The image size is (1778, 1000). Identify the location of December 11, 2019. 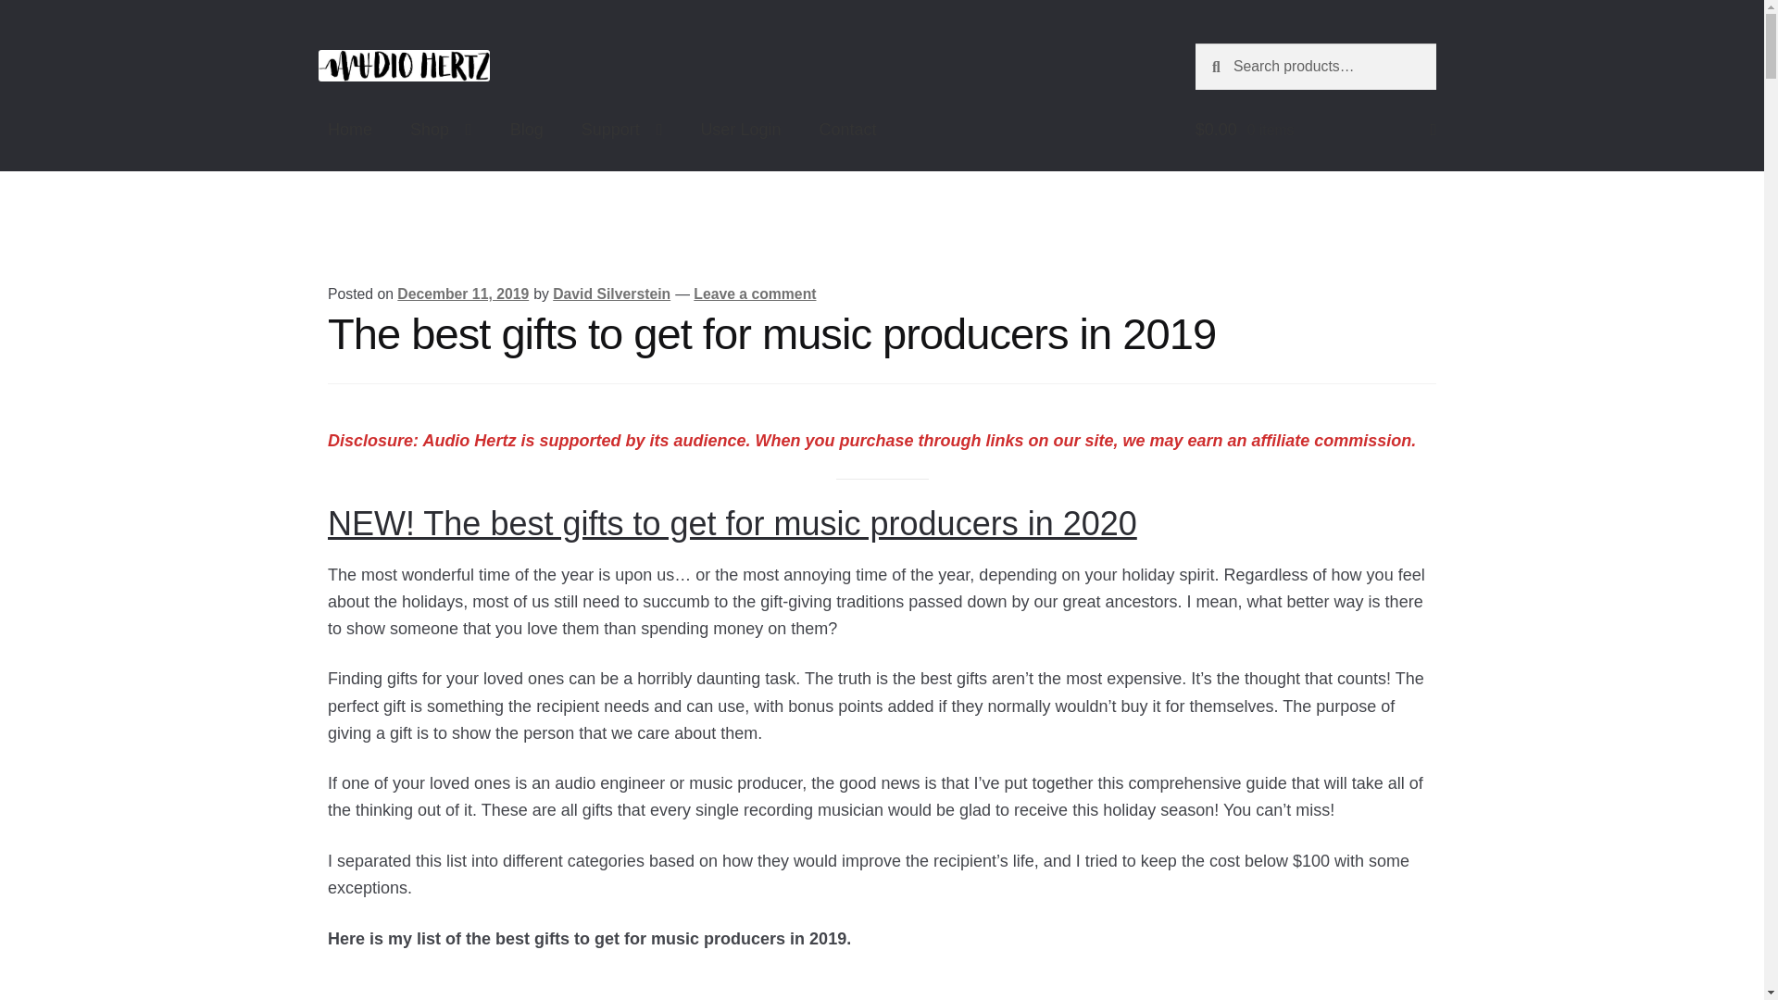
(462, 294).